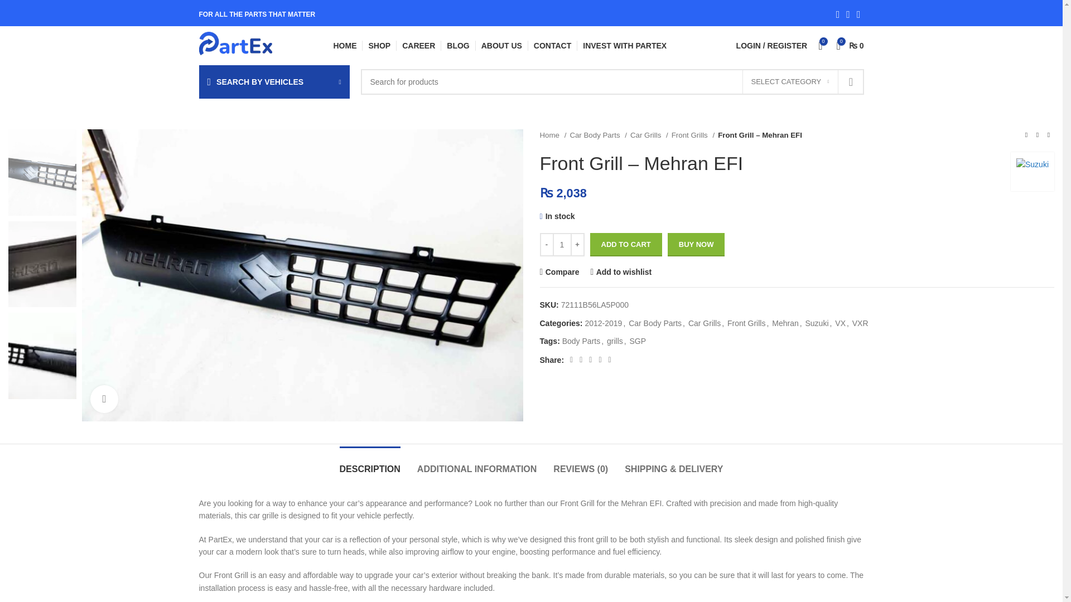 This screenshot has height=602, width=1071. I want to click on SELECT CATEGORY, so click(790, 82).